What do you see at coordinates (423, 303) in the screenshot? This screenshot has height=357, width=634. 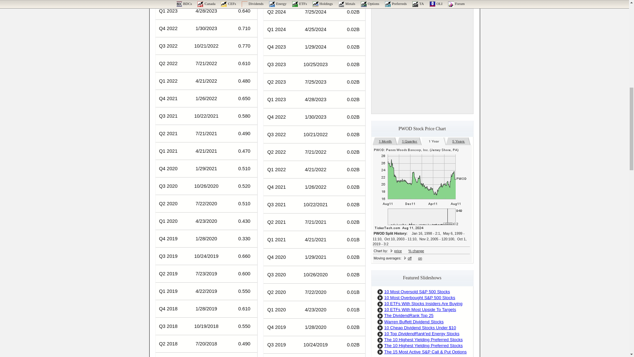 I see `10 ETFs With Stocks Insiders Are Buying` at bounding box center [423, 303].